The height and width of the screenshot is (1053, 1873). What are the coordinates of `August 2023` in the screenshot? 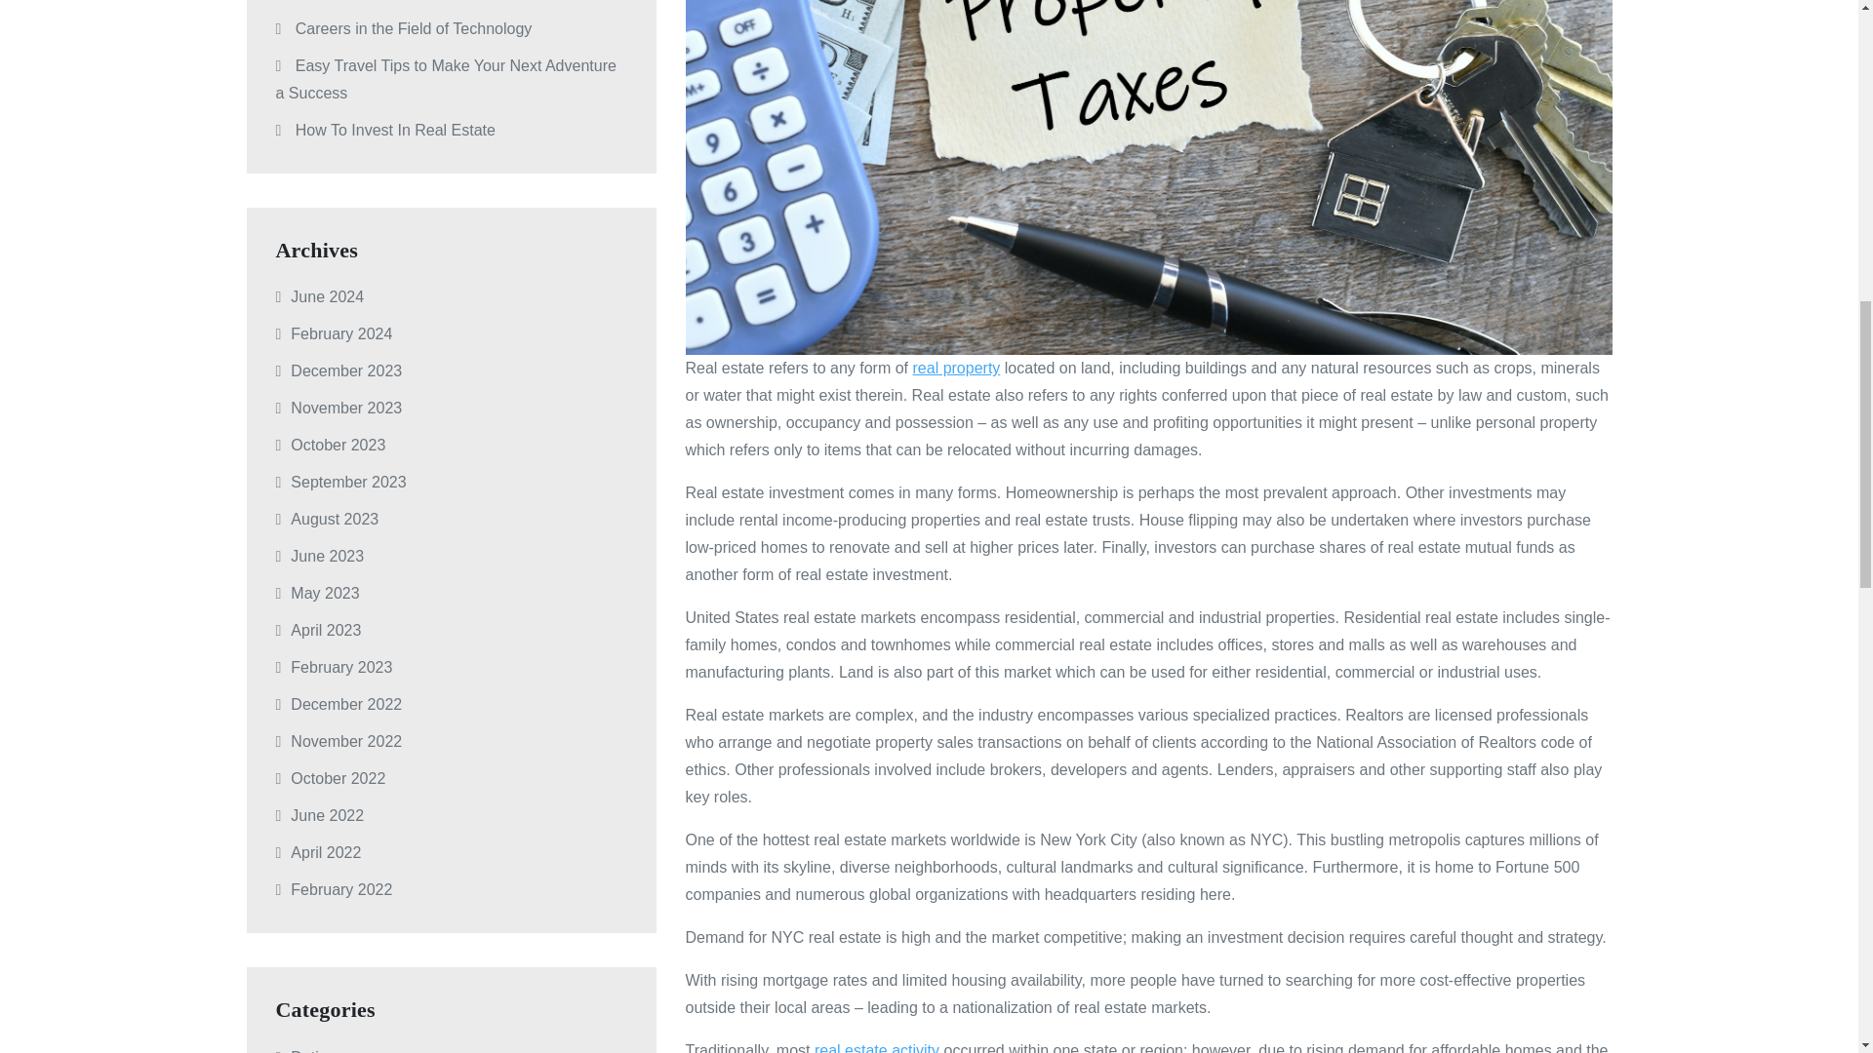 It's located at (334, 519).